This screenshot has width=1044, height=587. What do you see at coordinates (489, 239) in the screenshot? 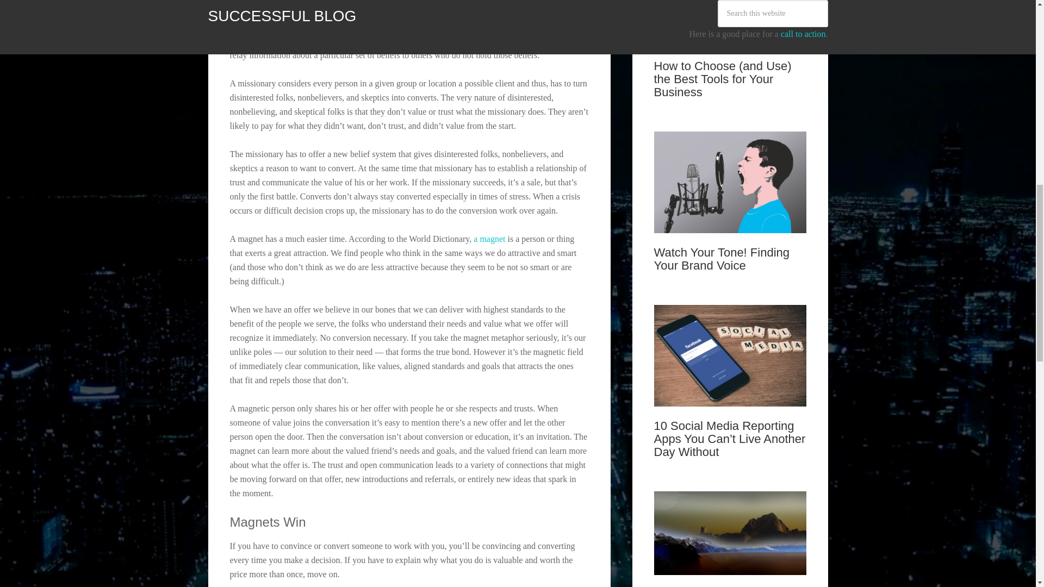
I see `a magnet` at bounding box center [489, 239].